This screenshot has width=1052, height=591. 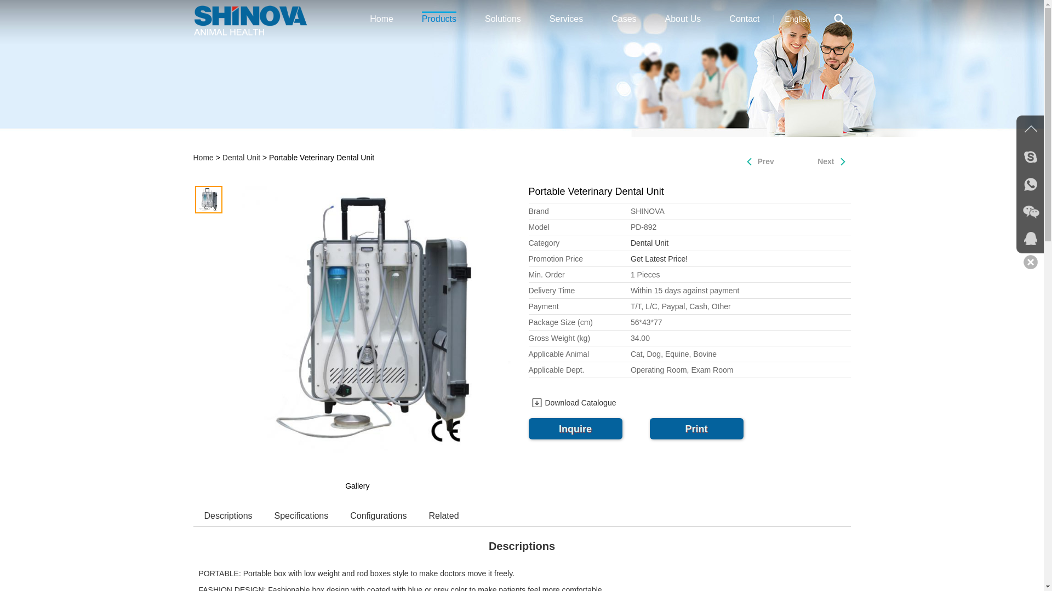 What do you see at coordinates (378, 515) in the screenshot?
I see `Configurations` at bounding box center [378, 515].